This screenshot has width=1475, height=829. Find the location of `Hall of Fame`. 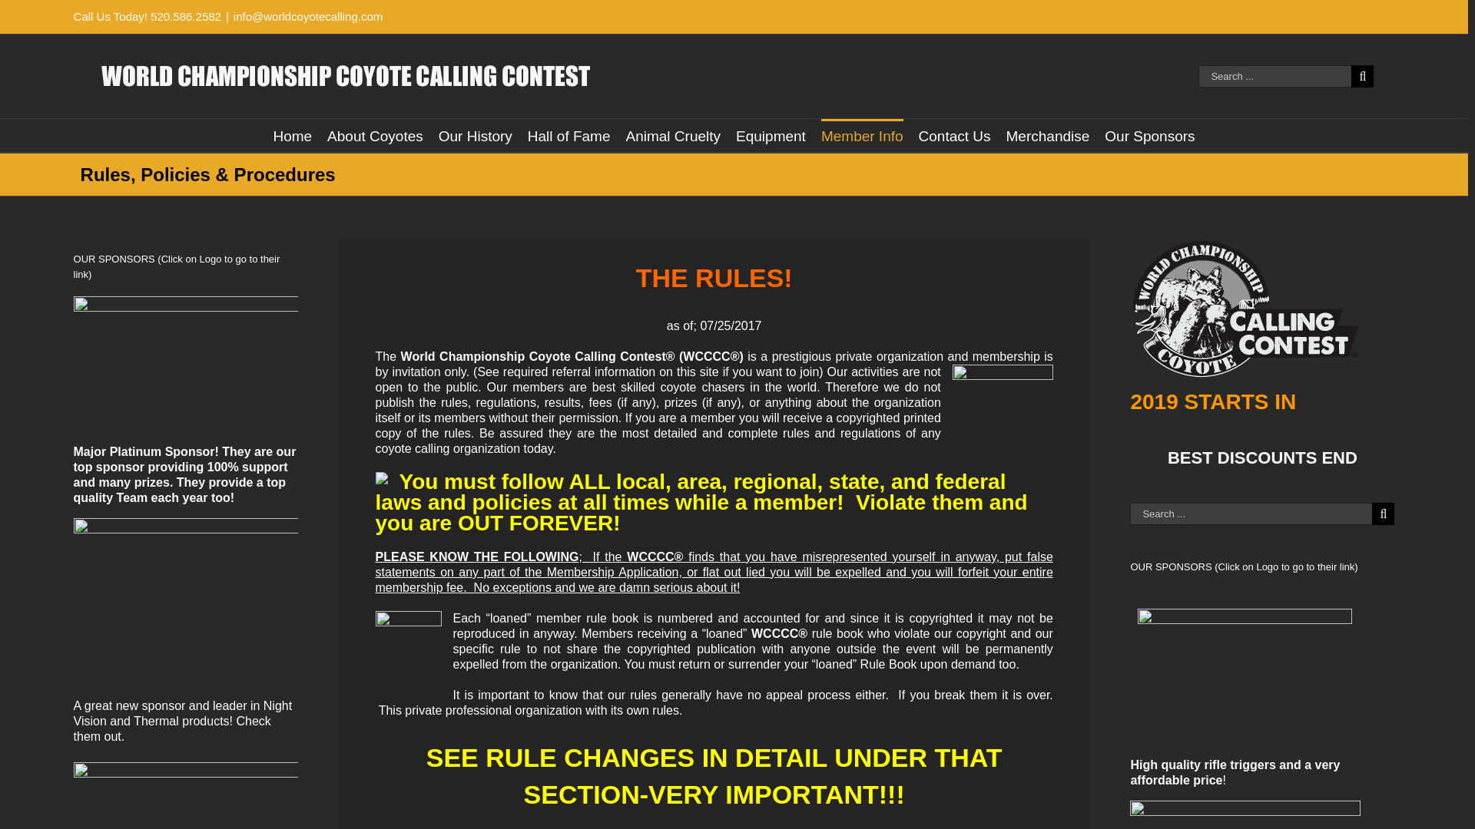

Hall of Fame is located at coordinates (568, 135).